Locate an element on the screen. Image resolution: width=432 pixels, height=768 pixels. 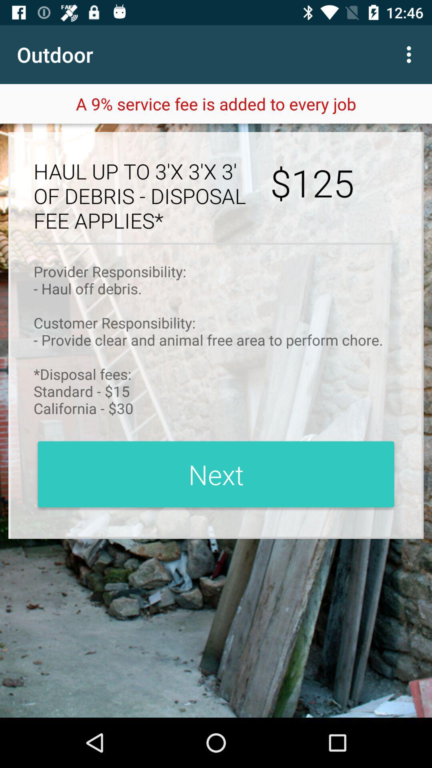
press item next to the outdoor item is located at coordinates (411, 54).